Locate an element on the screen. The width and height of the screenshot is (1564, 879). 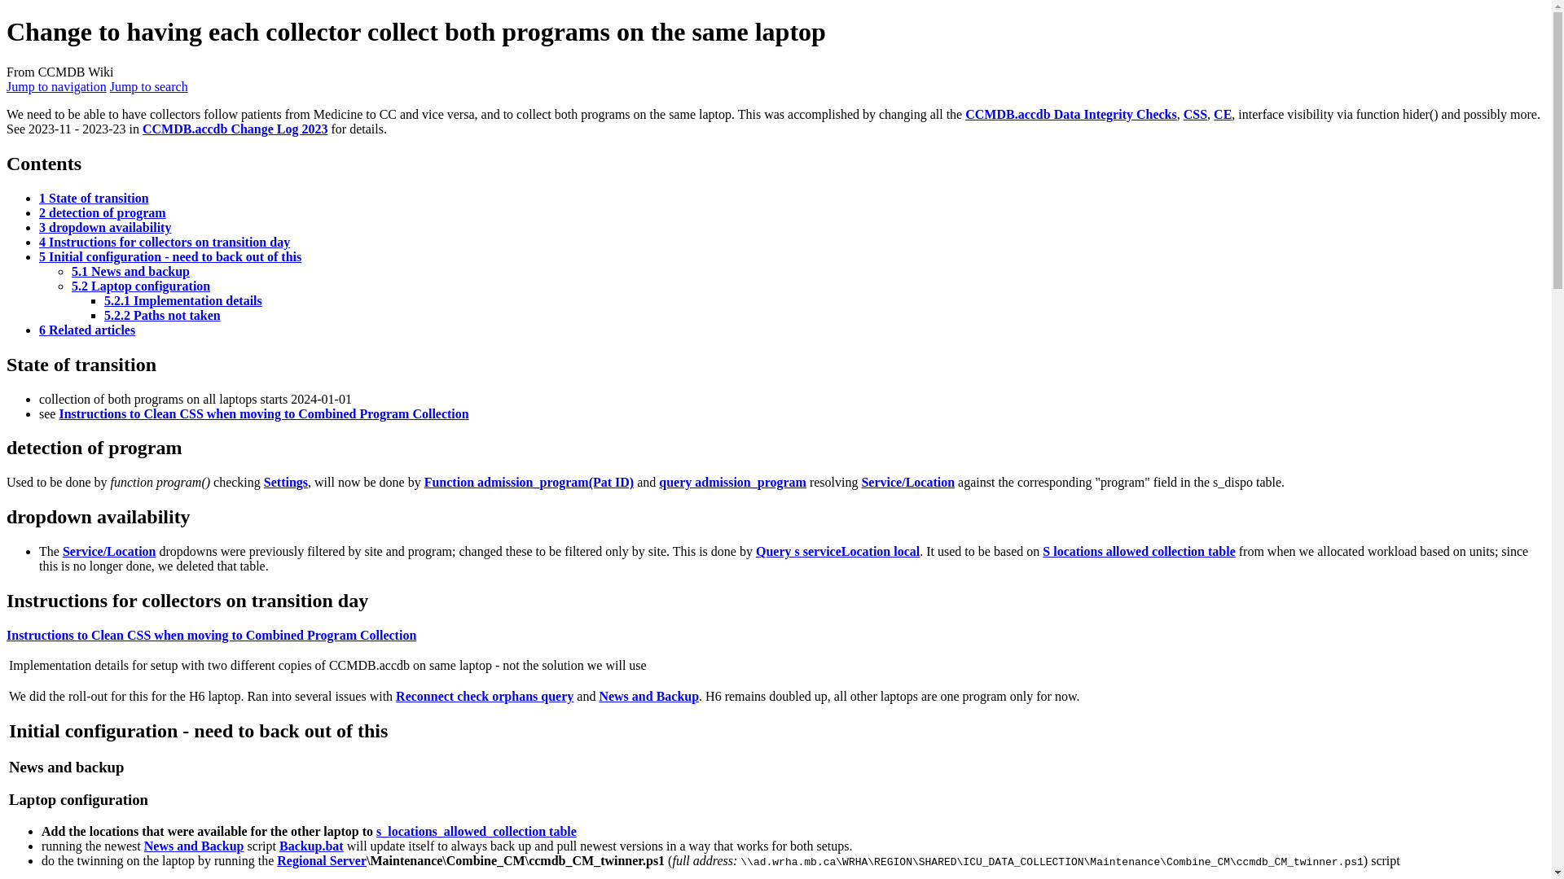
CSS is located at coordinates (1196, 114).